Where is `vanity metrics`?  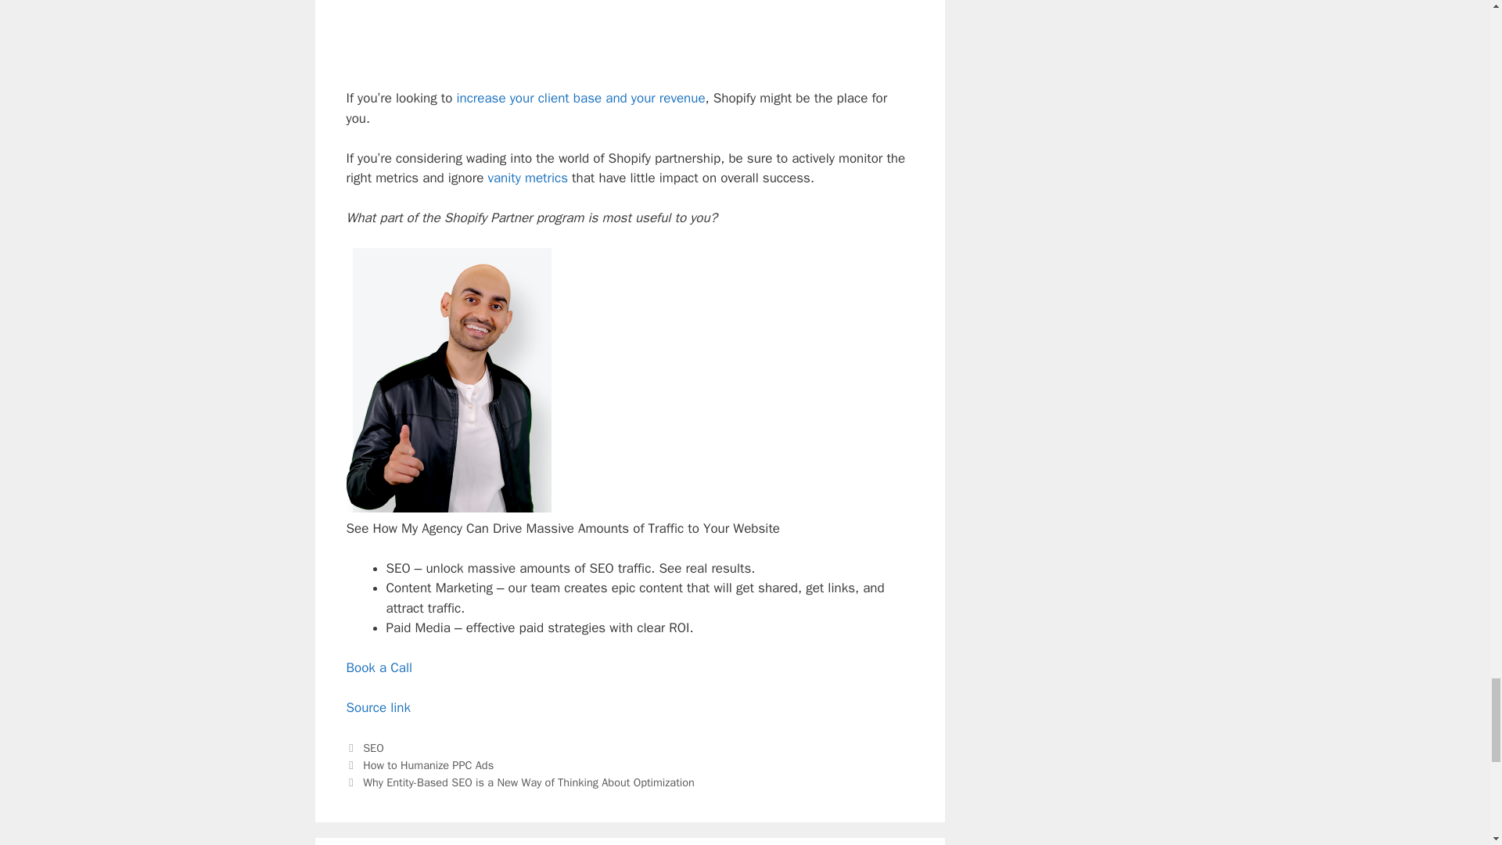
vanity metrics is located at coordinates (527, 178).